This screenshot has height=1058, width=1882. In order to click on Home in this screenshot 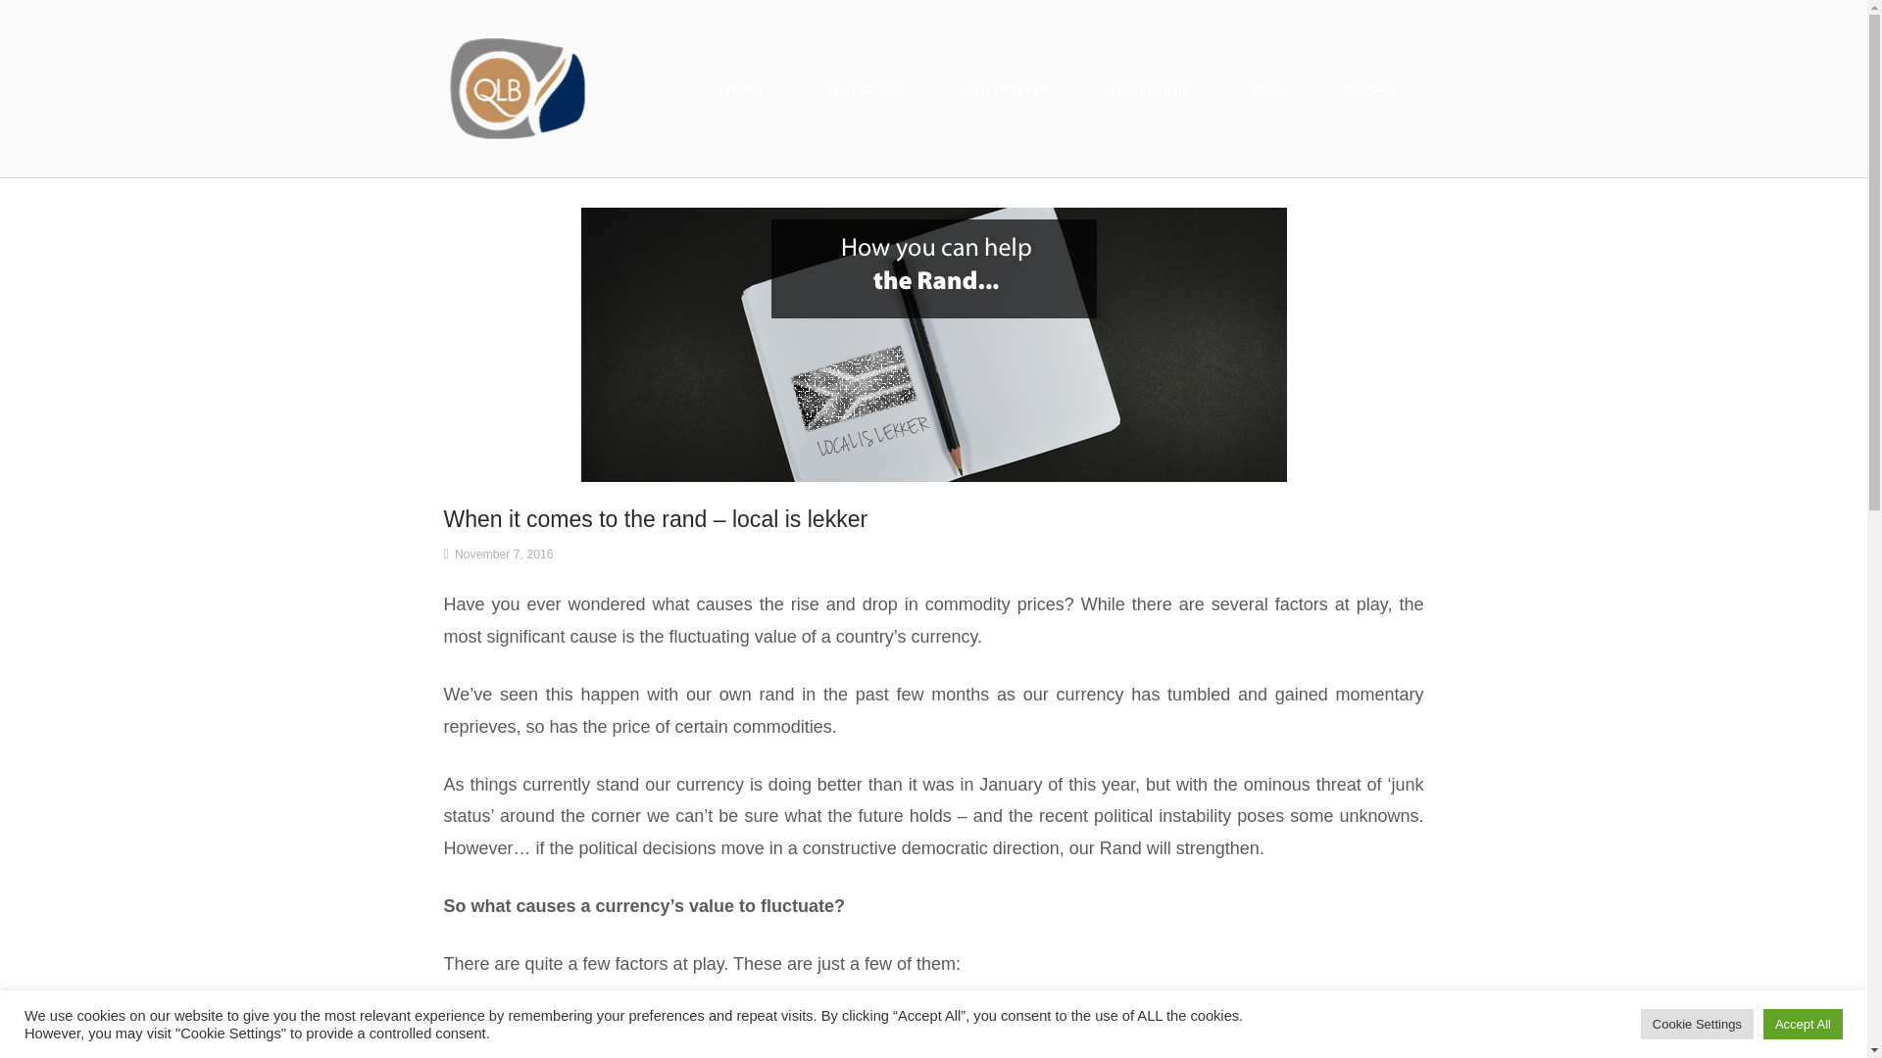, I will do `click(516, 87)`.